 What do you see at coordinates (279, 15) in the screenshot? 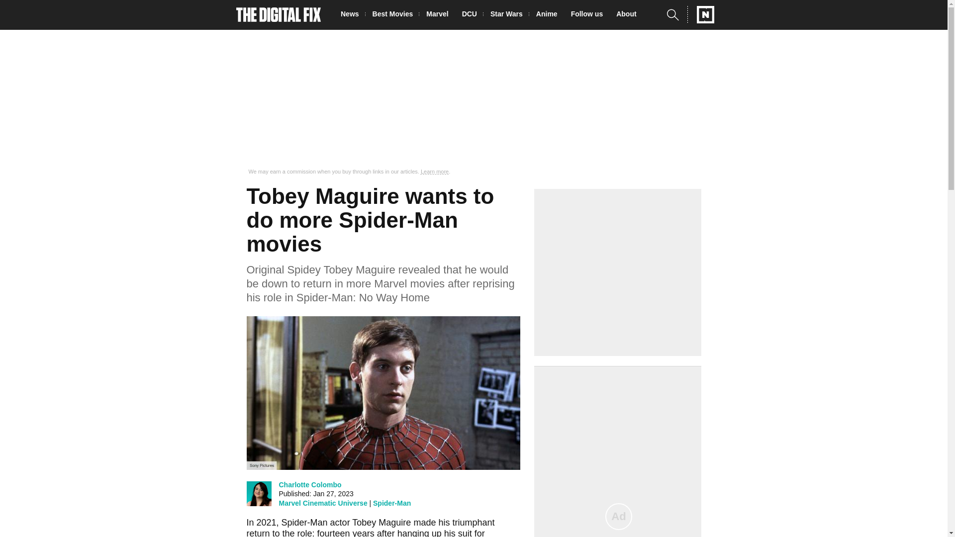
I see `The Digital Fix` at bounding box center [279, 15].